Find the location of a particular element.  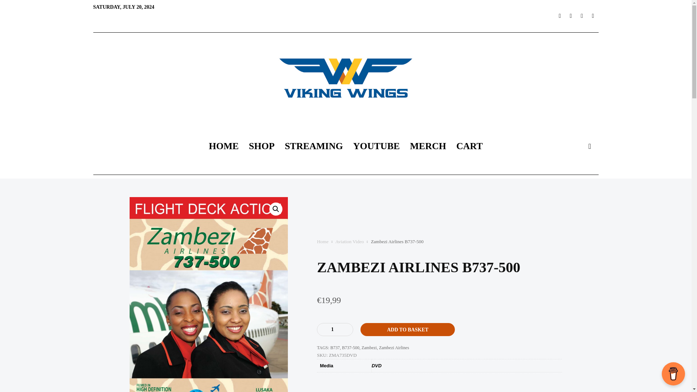

Home is located at coordinates (322, 241).